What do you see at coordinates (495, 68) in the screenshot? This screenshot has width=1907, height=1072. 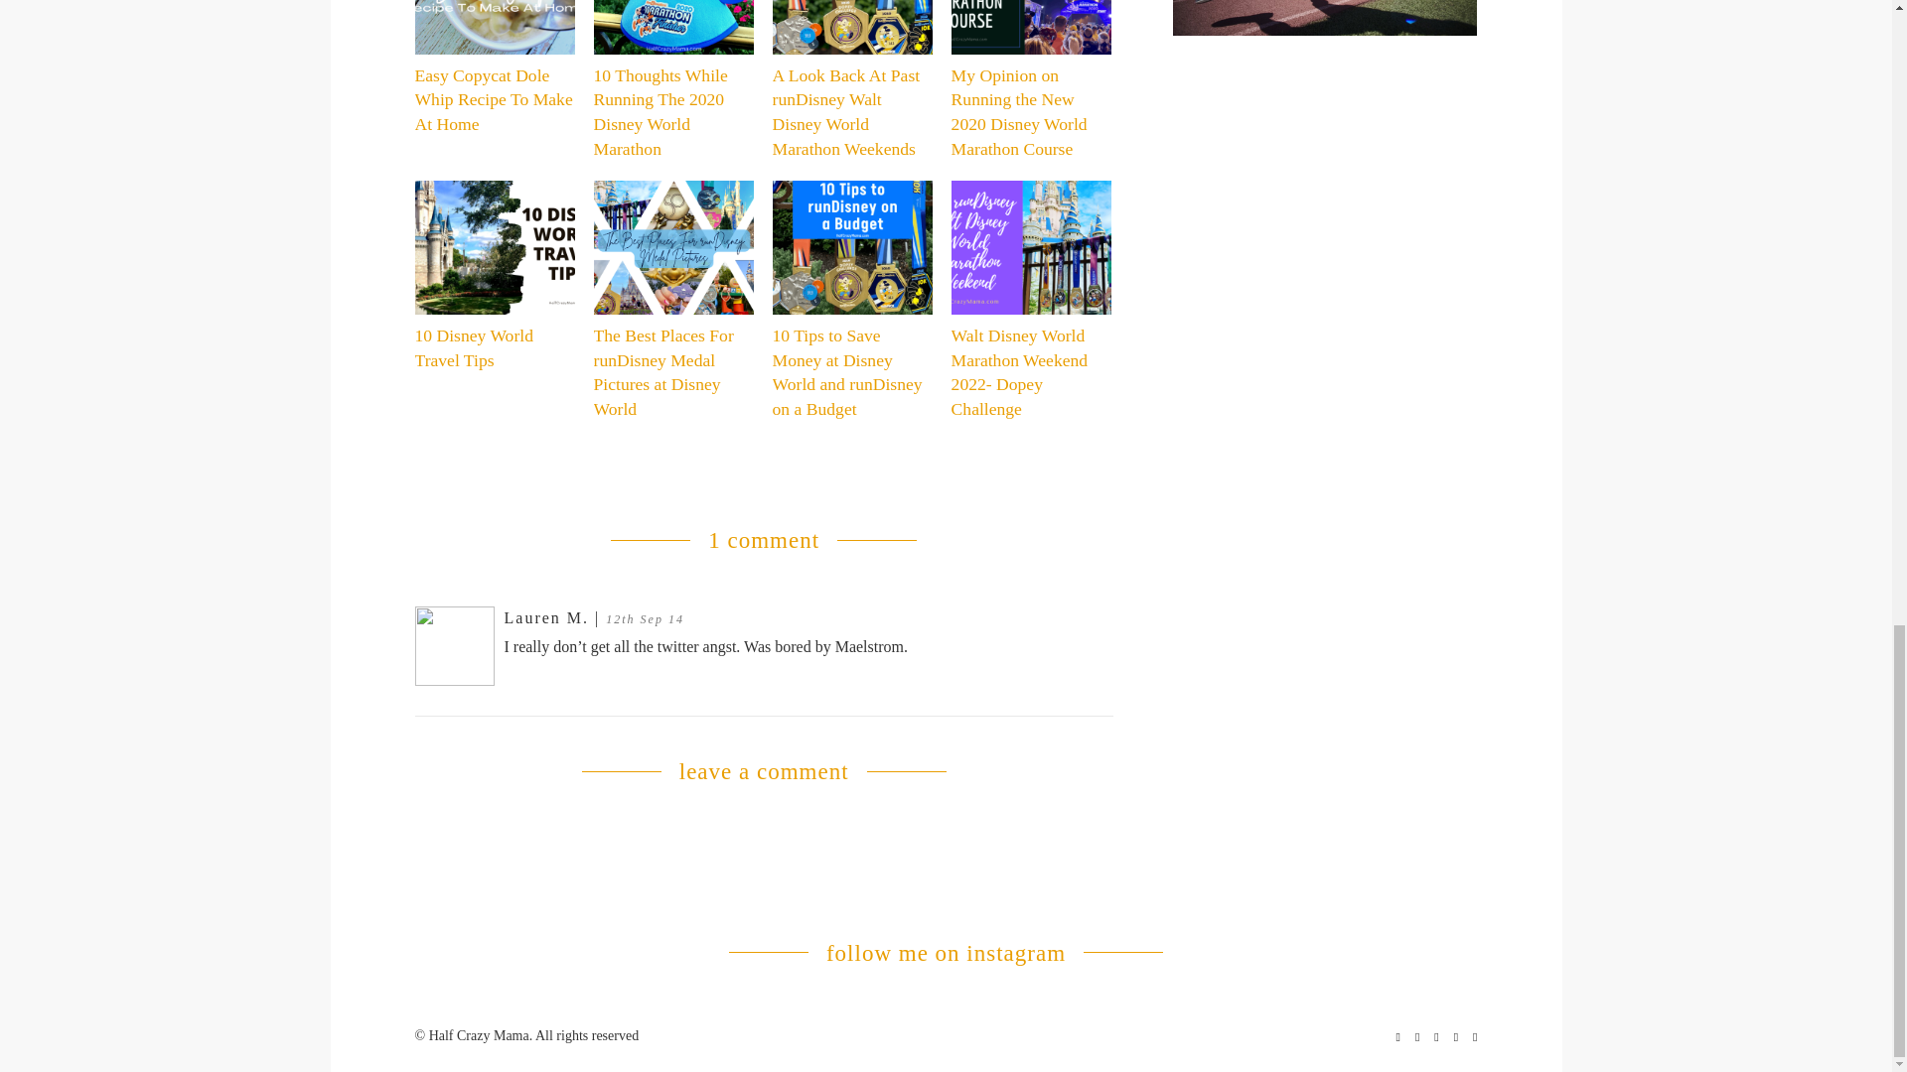 I see `Easy Copycat Dole Whip Recipe To Make At Home` at bounding box center [495, 68].